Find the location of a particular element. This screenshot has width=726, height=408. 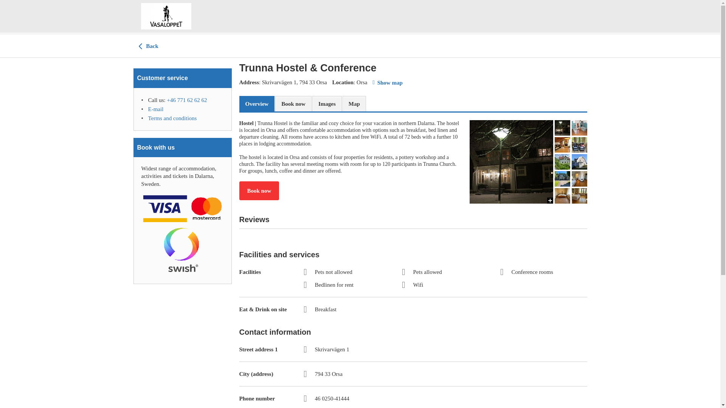

Two armchairs in front of large windows.  is located at coordinates (511, 389).